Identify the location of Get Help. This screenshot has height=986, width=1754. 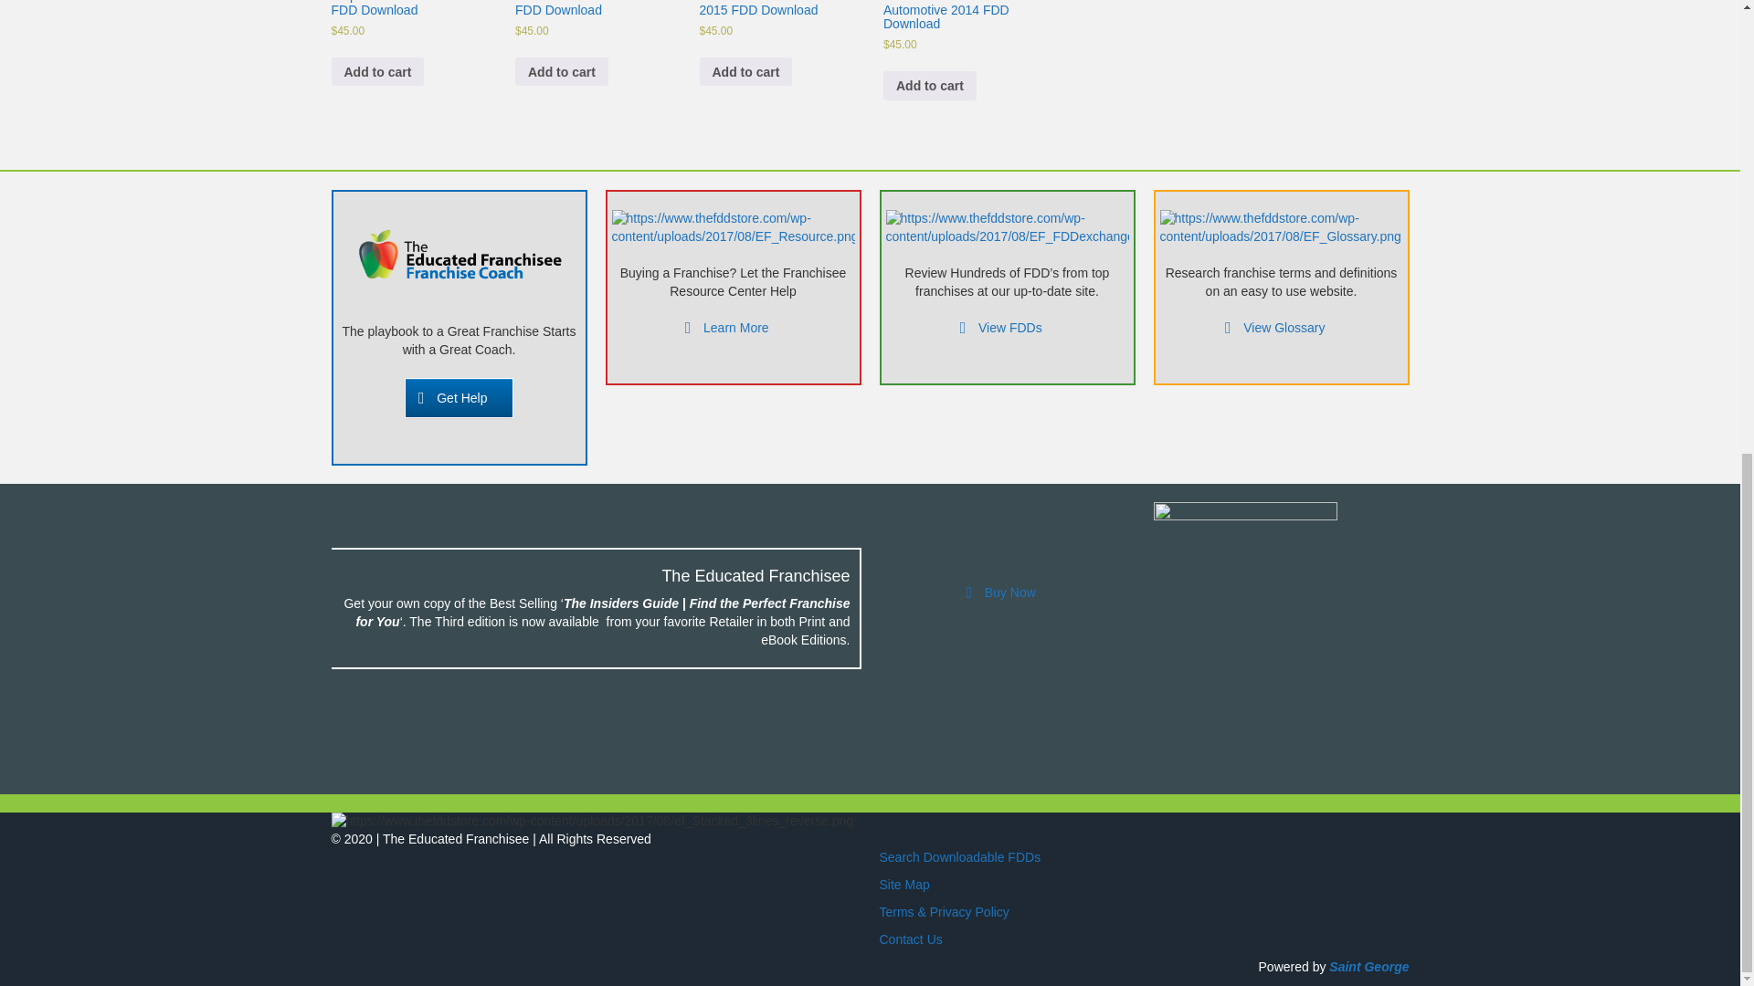
(459, 397).